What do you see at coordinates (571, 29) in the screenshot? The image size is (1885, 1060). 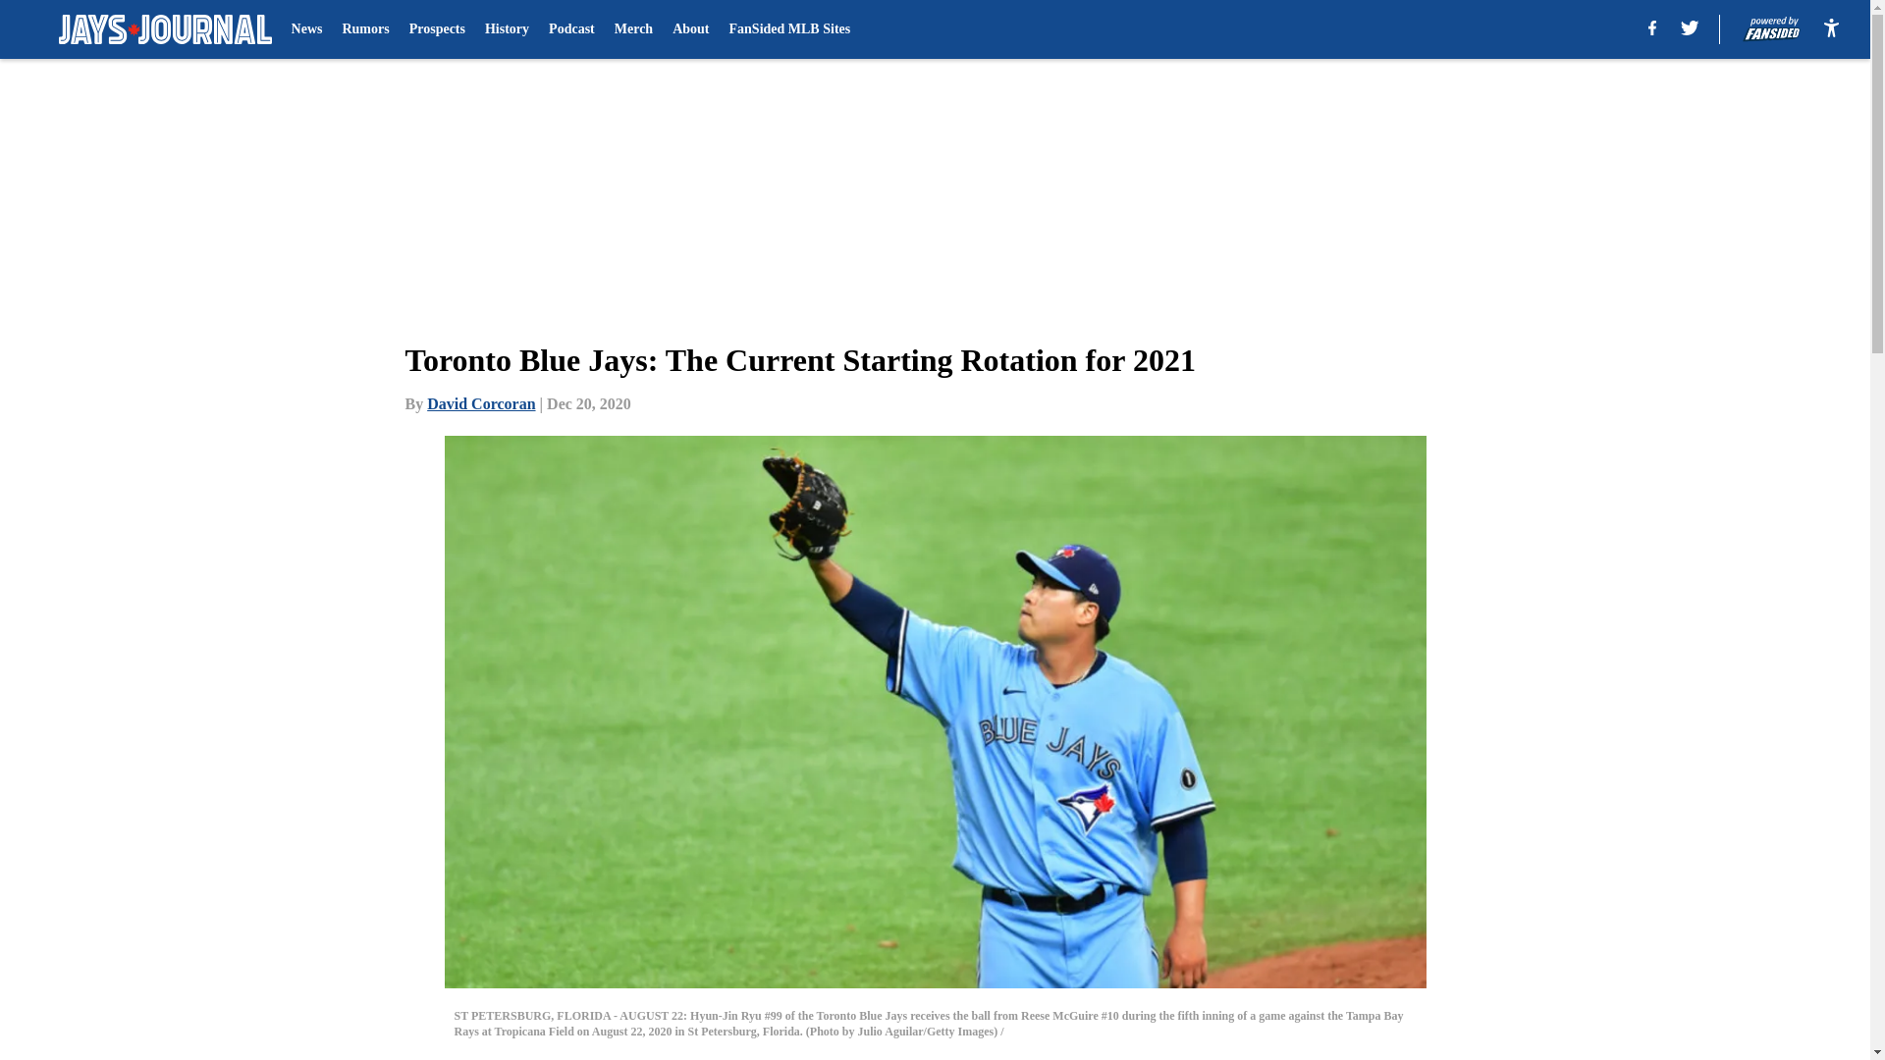 I see `Podcast` at bounding box center [571, 29].